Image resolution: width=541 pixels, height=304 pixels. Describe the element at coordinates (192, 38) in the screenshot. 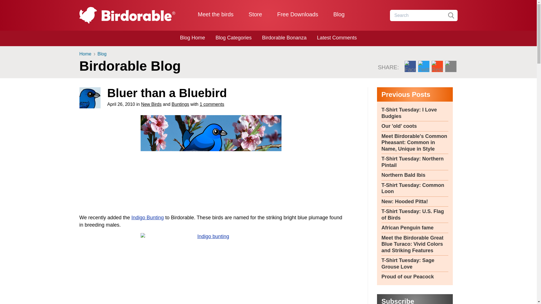

I see `Blog Home` at that location.